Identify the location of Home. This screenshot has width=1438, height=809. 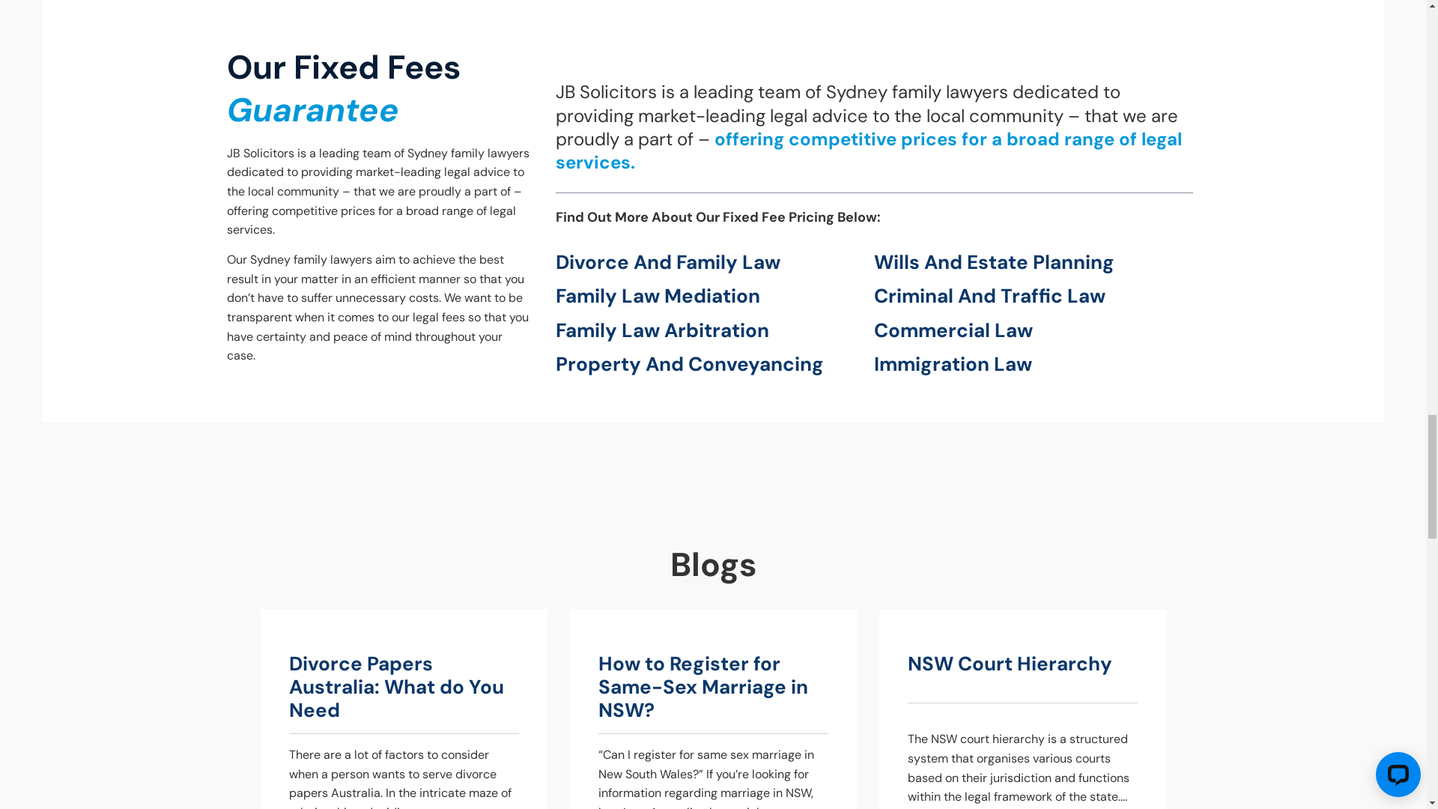
(274, 440).